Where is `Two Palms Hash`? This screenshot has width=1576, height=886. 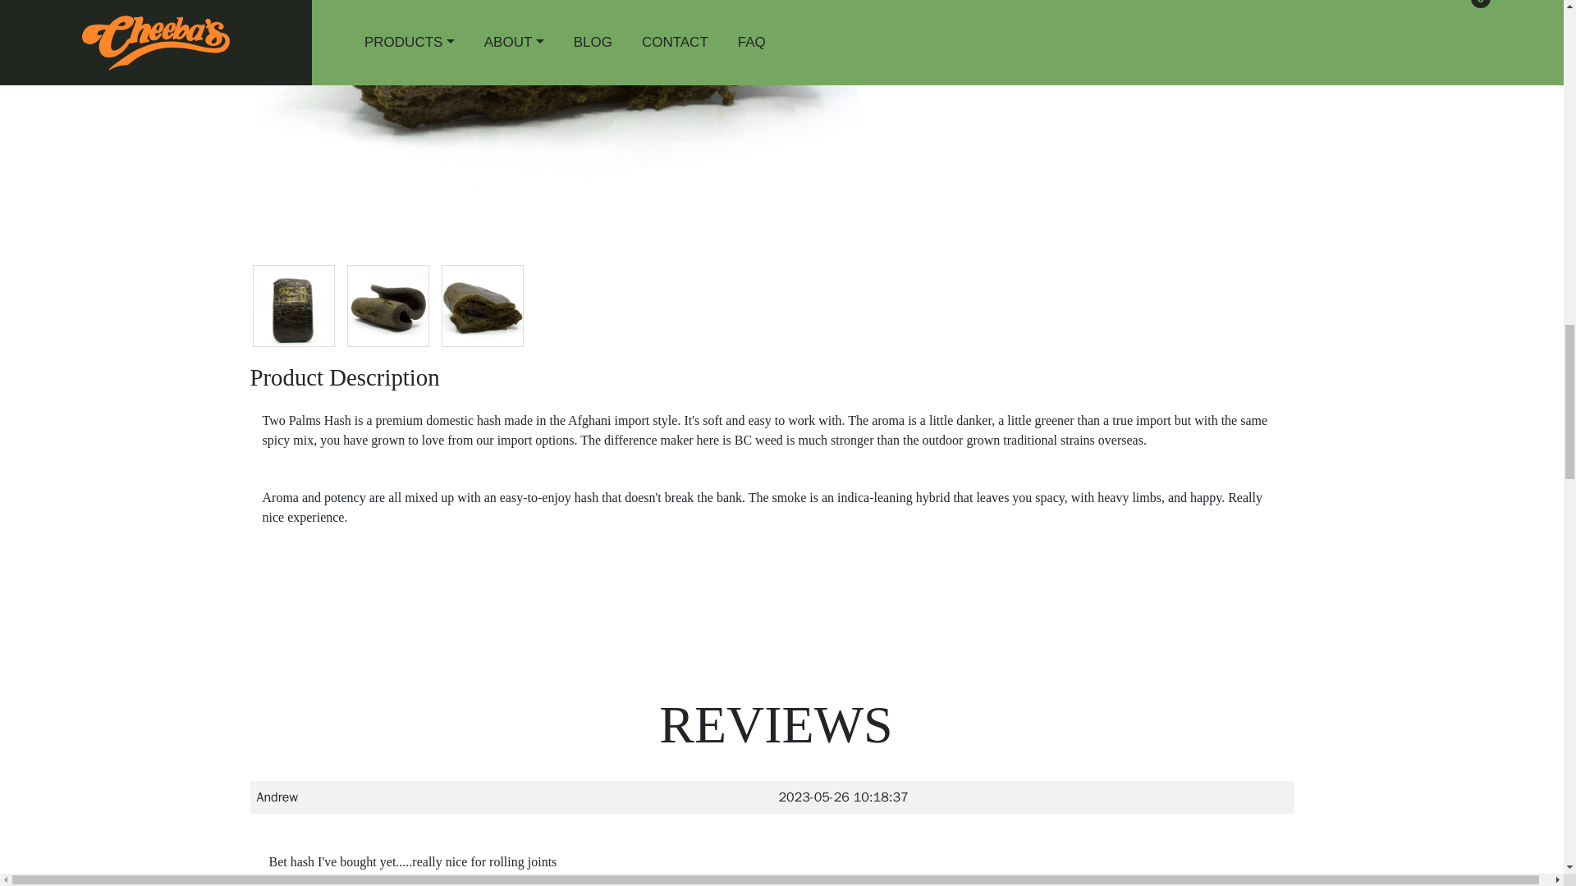
Two Palms Hash is located at coordinates (482, 305).